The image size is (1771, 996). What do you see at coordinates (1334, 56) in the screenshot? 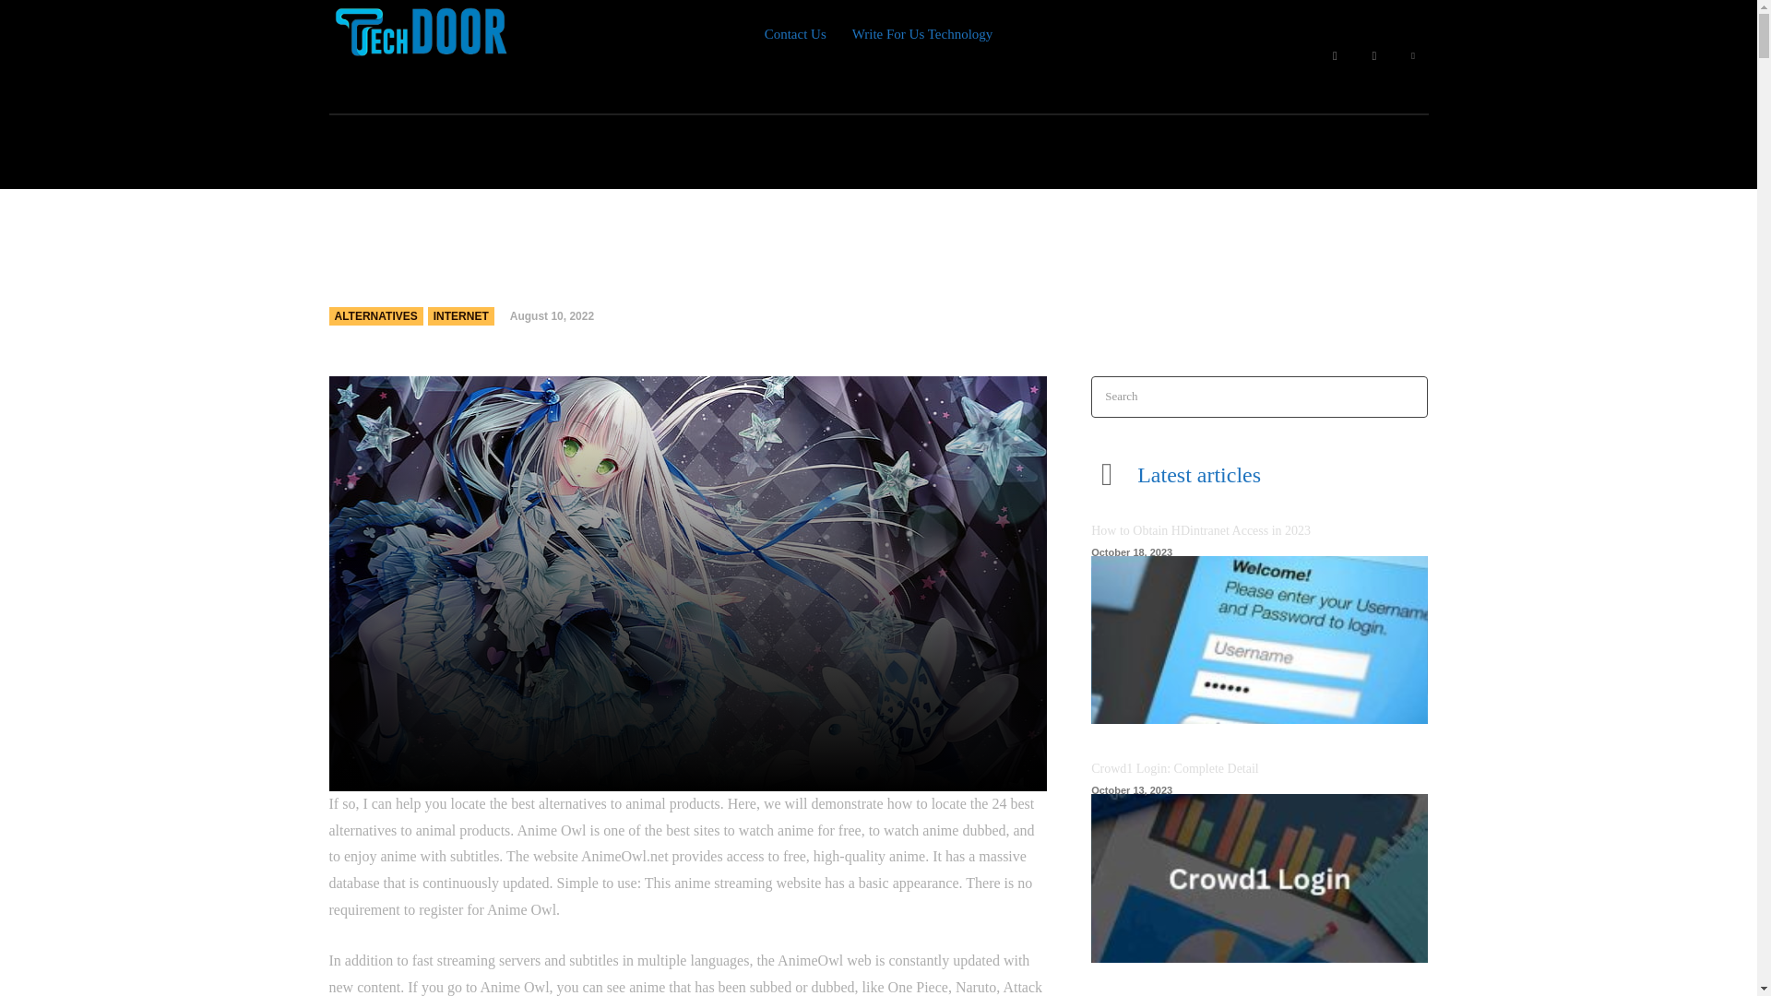
I see `Facebook` at bounding box center [1334, 56].